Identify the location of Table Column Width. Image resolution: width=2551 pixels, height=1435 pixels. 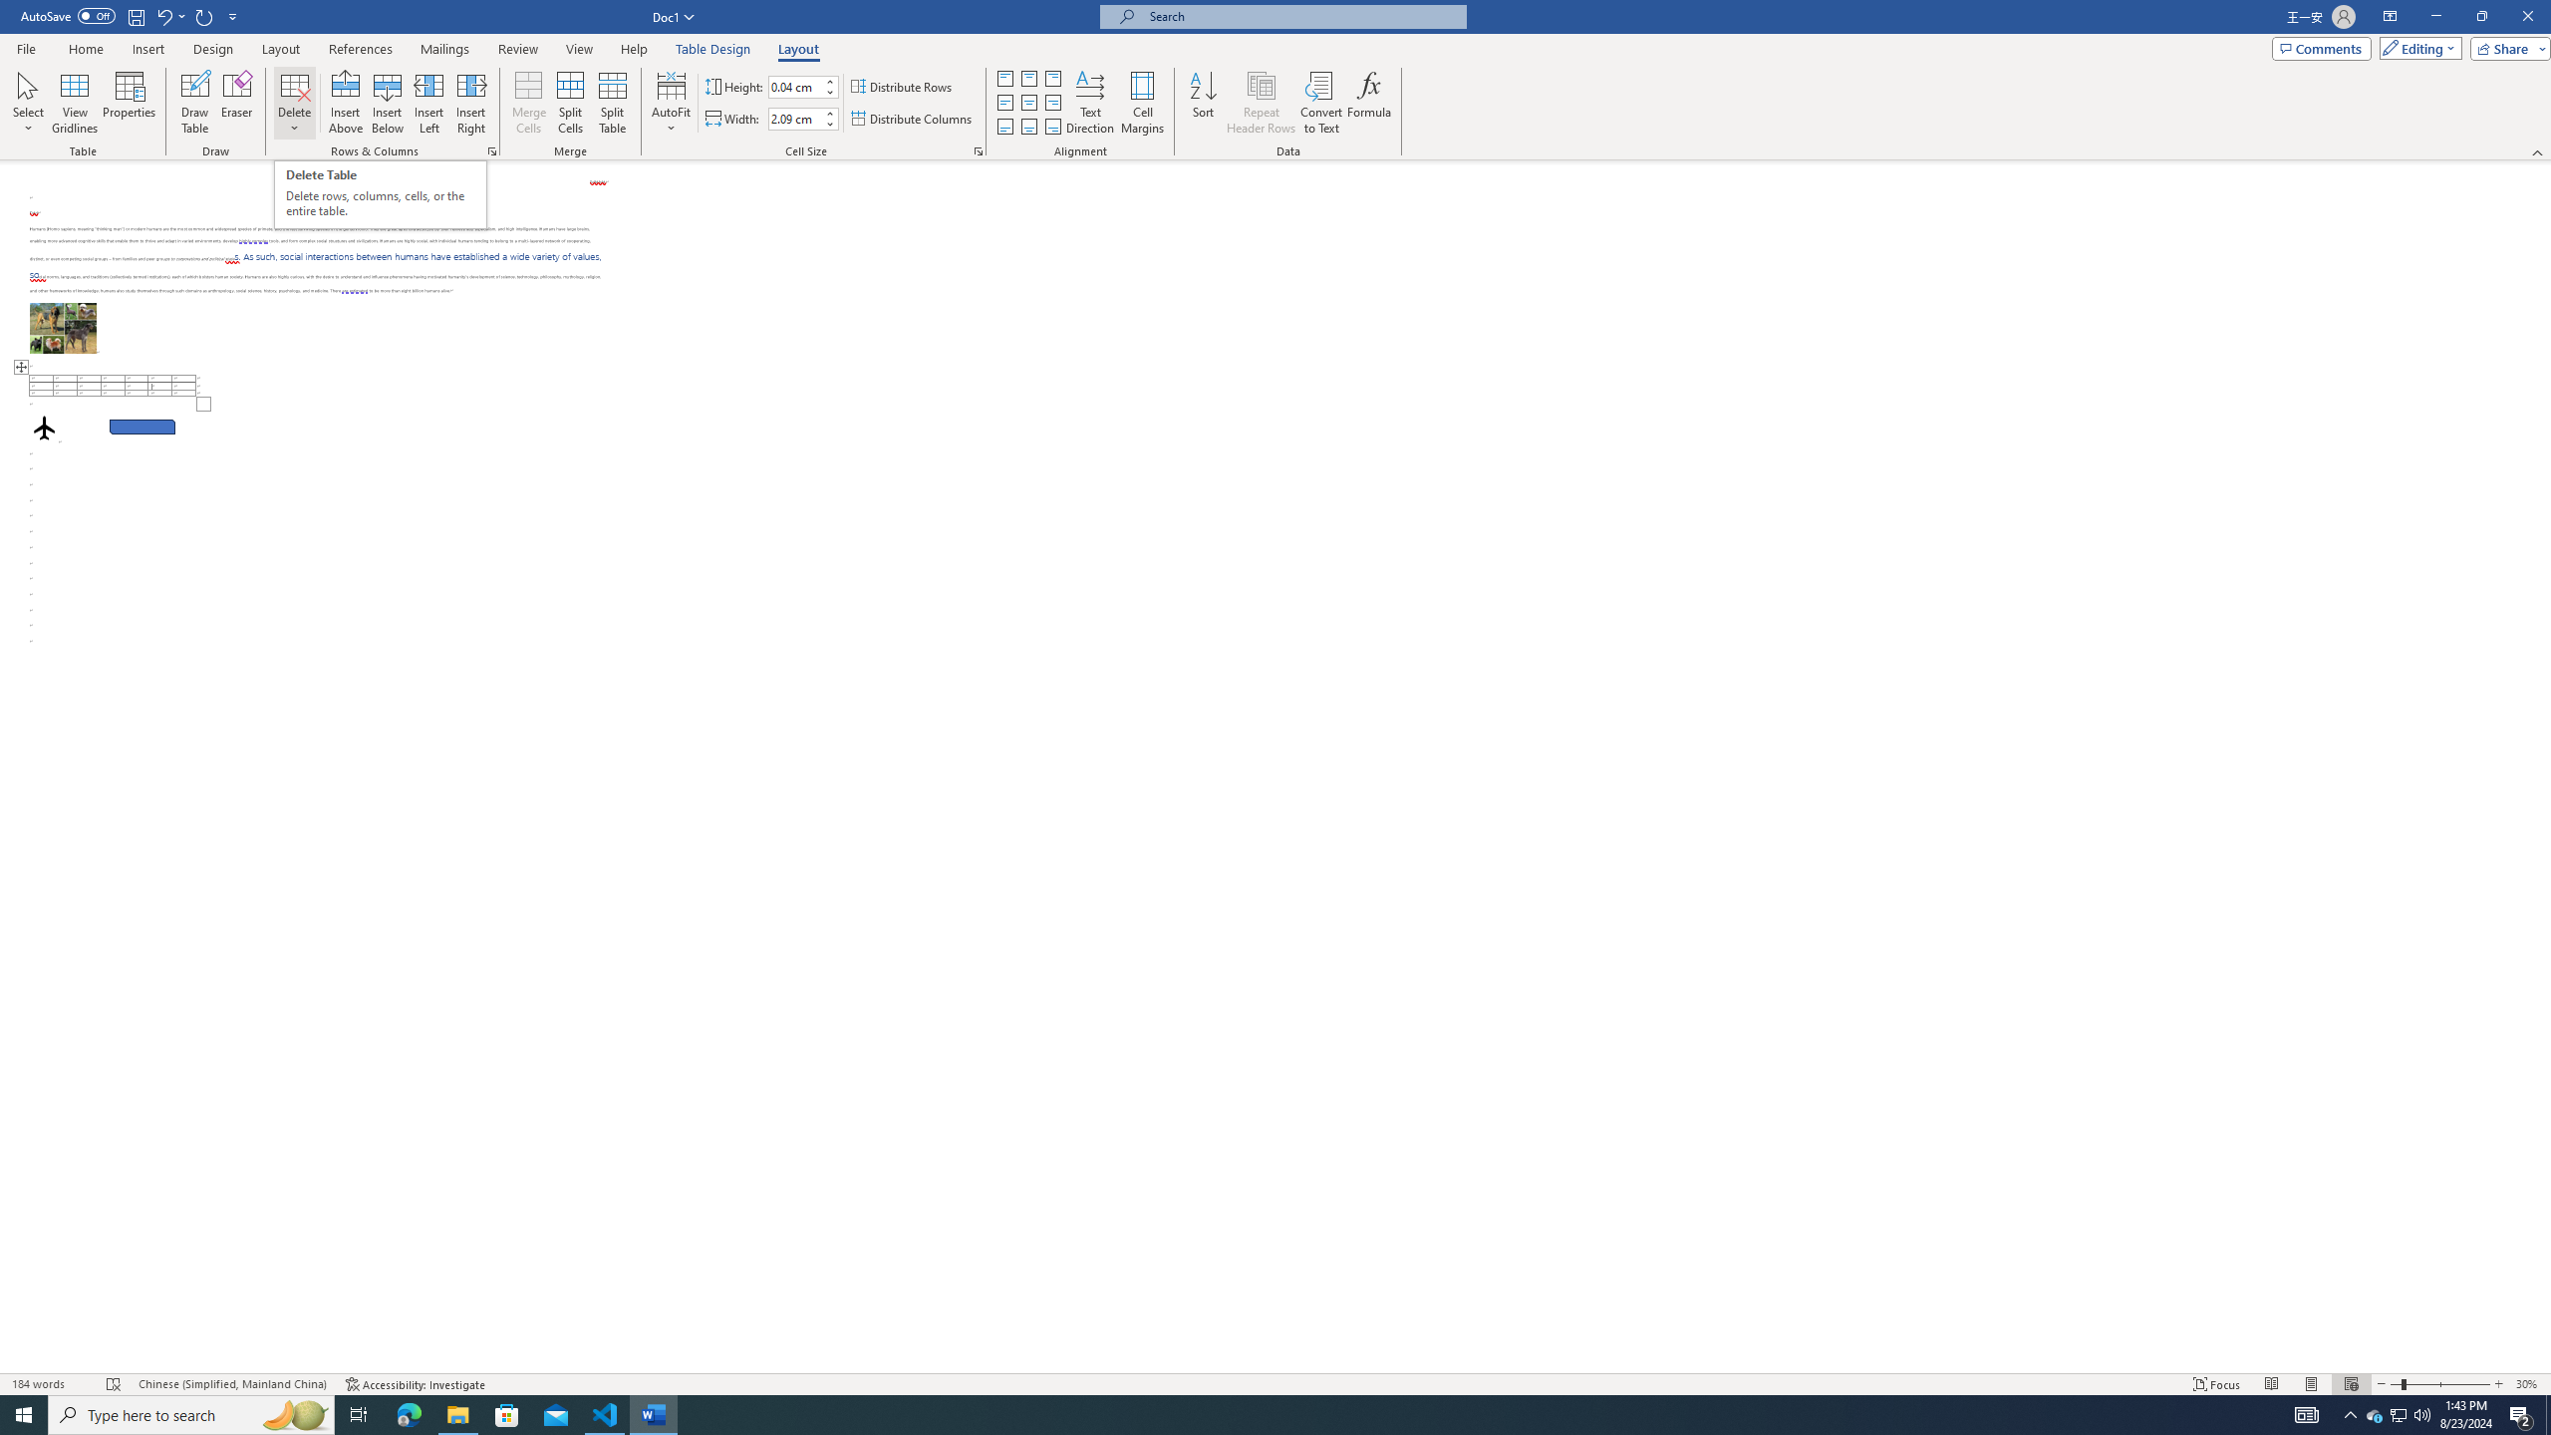
(795, 119).